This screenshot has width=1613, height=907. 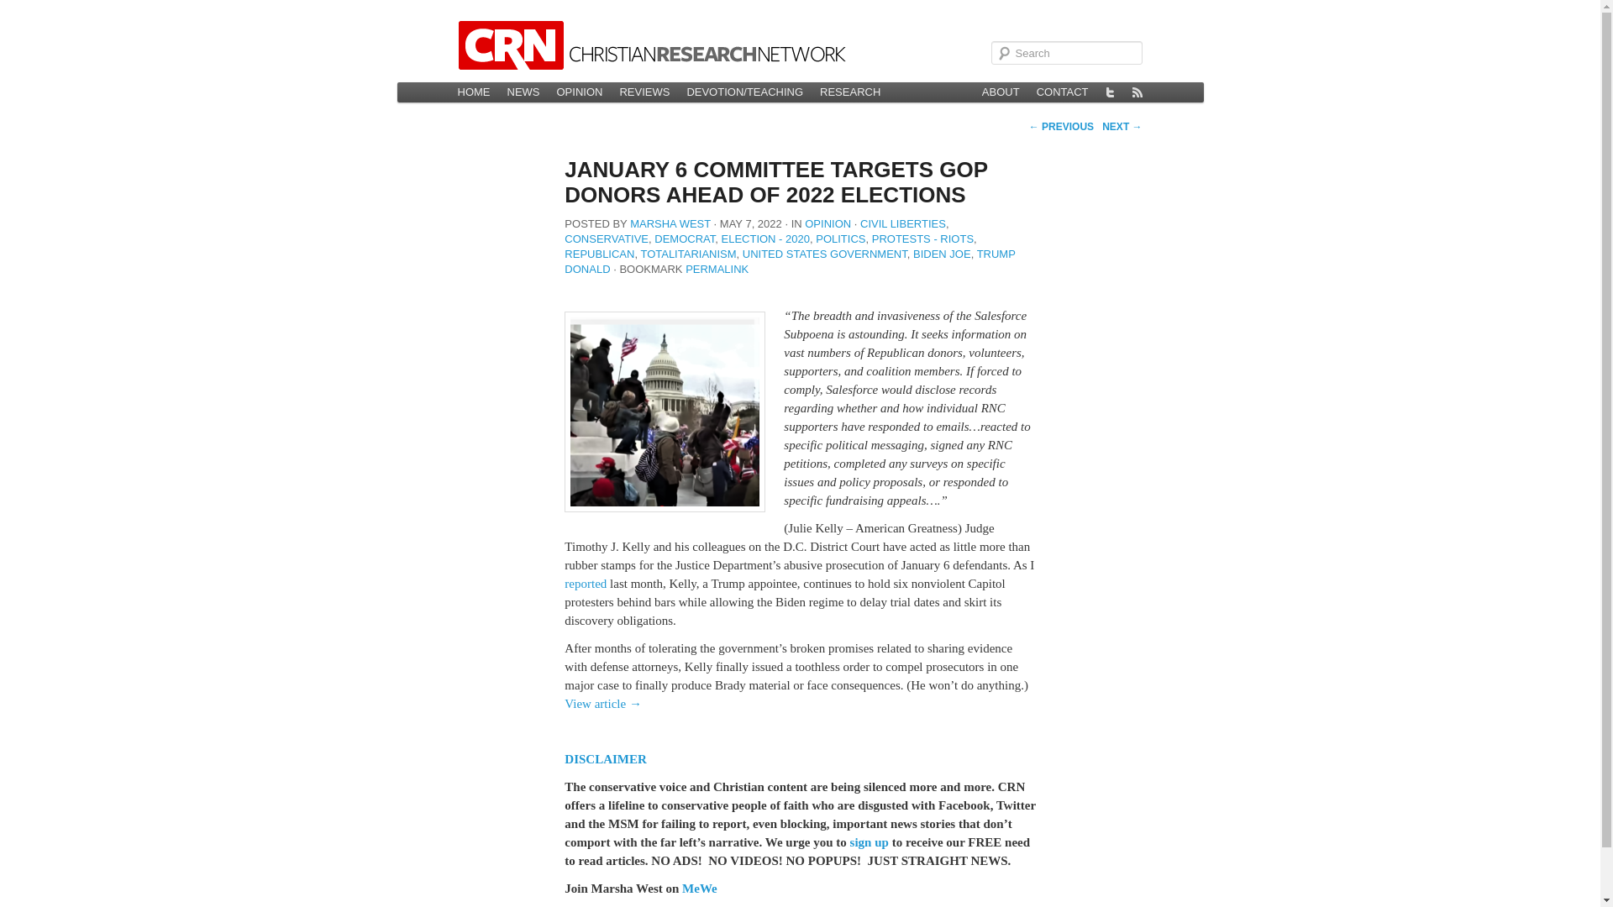 I want to click on DISCLAIMER, so click(x=605, y=759).